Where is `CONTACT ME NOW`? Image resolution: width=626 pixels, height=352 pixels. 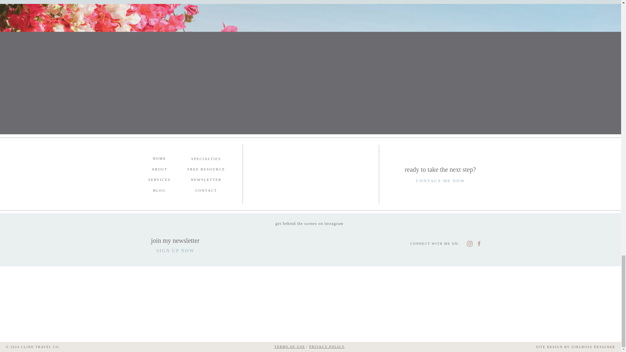 CONTACT ME NOW is located at coordinates (440, 180).